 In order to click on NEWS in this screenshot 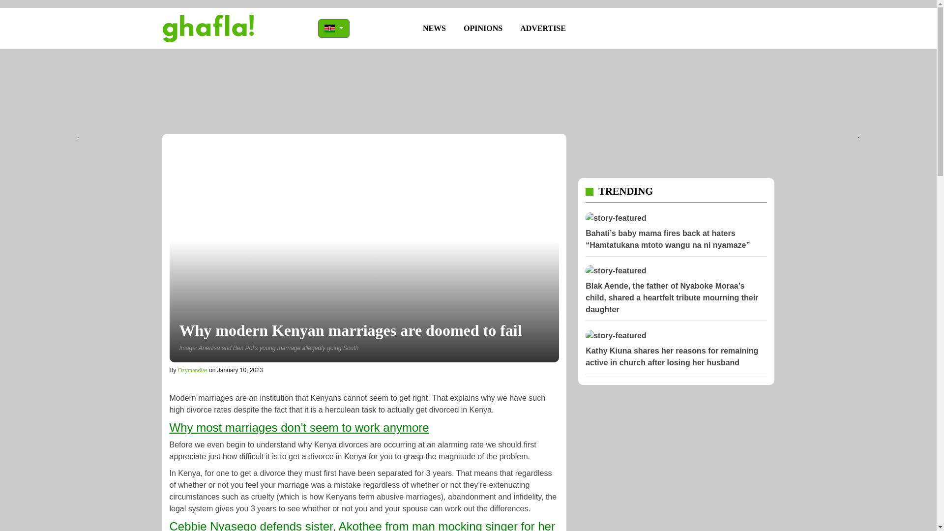, I will do `click(435, 28)`.